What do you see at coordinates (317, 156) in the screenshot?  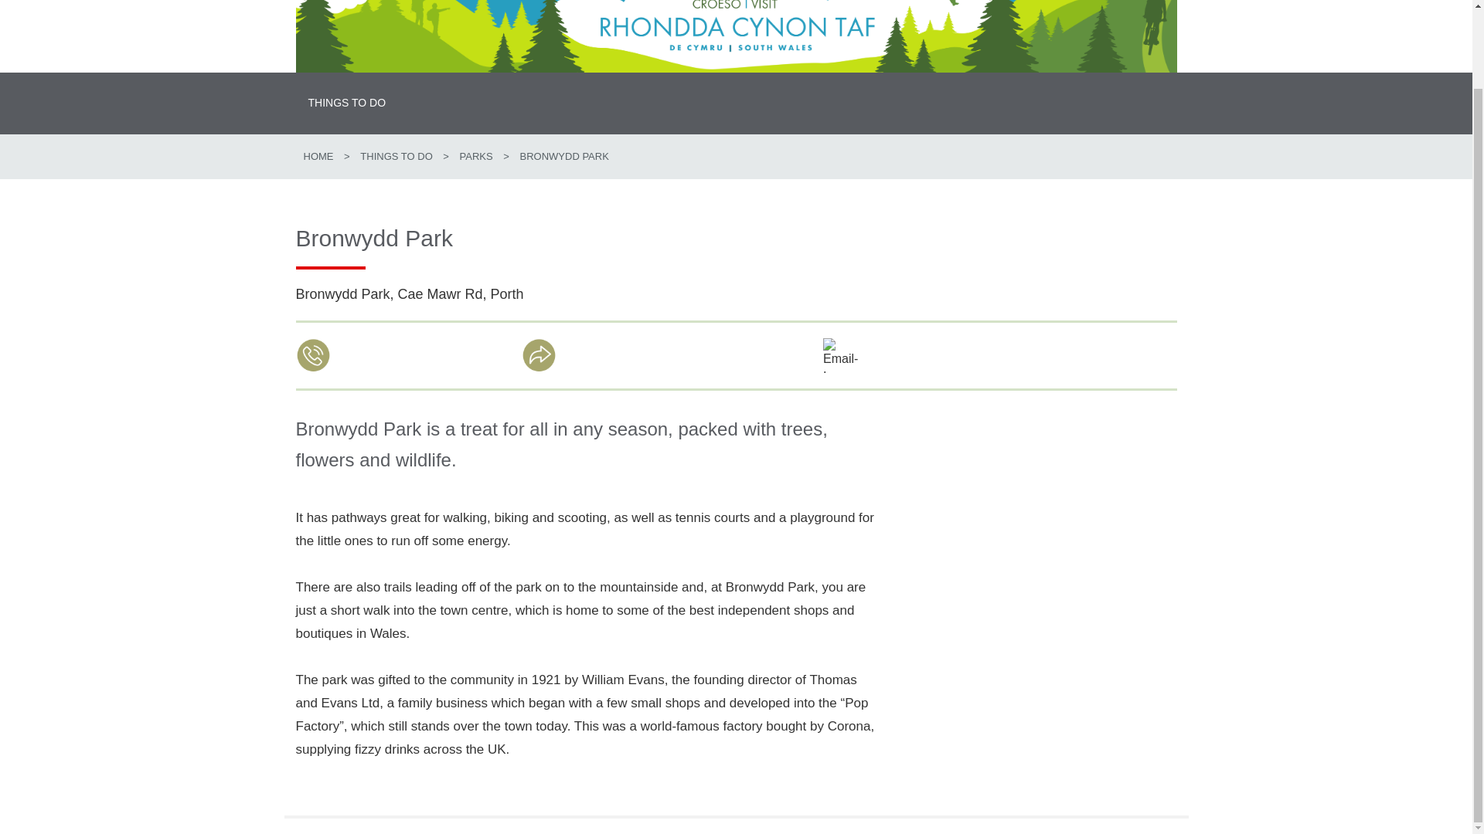 I see `HOME` at bounding box center [317, 156].